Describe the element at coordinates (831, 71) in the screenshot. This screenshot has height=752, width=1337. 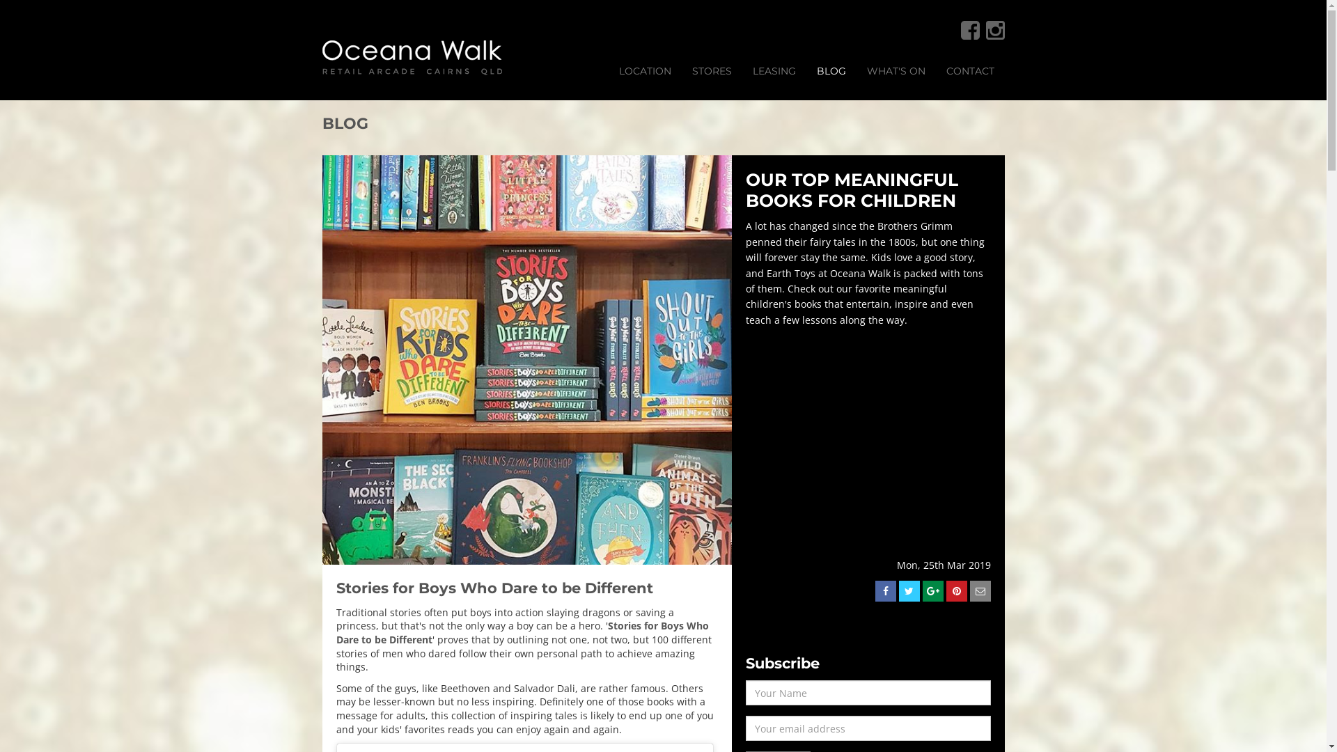
I see `BLOG` at that location.